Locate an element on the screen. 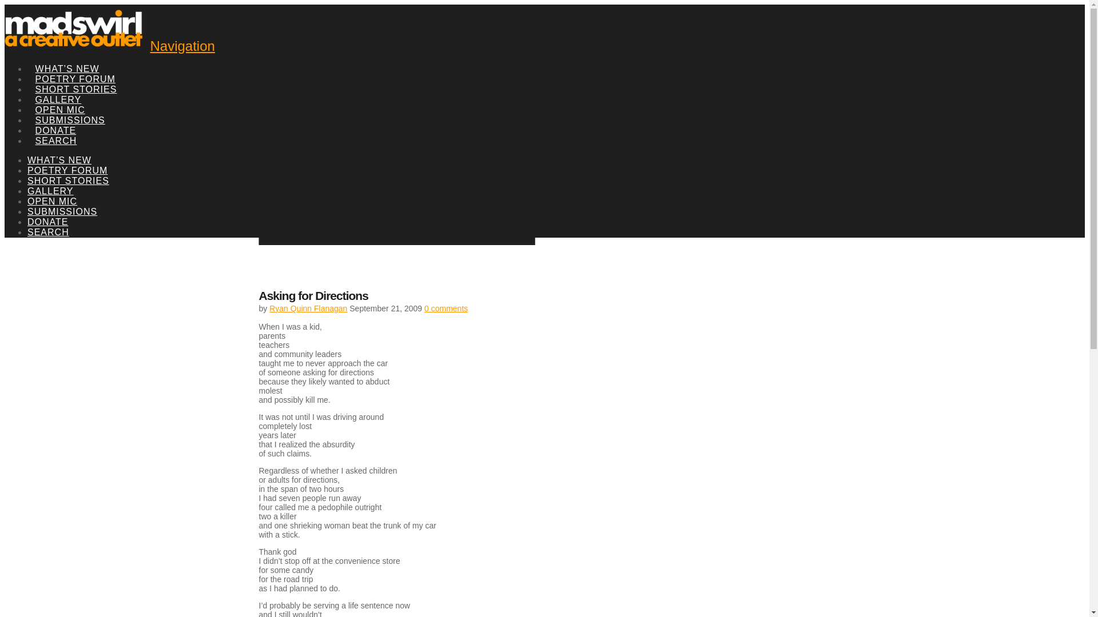 Image resolution: width=1098 pixels, height=617 pixels. SHORT STORIES is located at coordinates (76, 77).